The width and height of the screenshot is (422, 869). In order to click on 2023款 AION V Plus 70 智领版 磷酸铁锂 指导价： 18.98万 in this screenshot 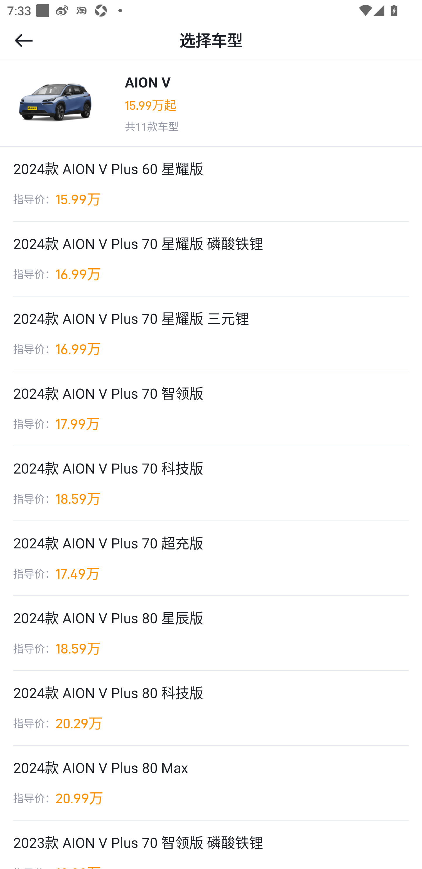, I will do `click(211, 845)`.